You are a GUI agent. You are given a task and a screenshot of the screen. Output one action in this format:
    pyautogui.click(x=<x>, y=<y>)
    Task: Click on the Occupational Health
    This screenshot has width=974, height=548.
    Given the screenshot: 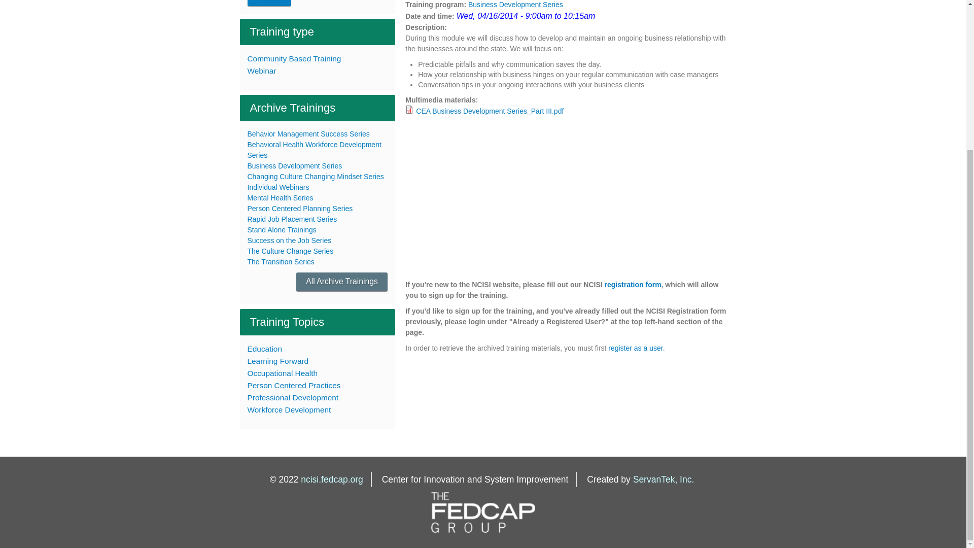 What is the action you would take?
    pyautogui.click(x=318, y=373)
    